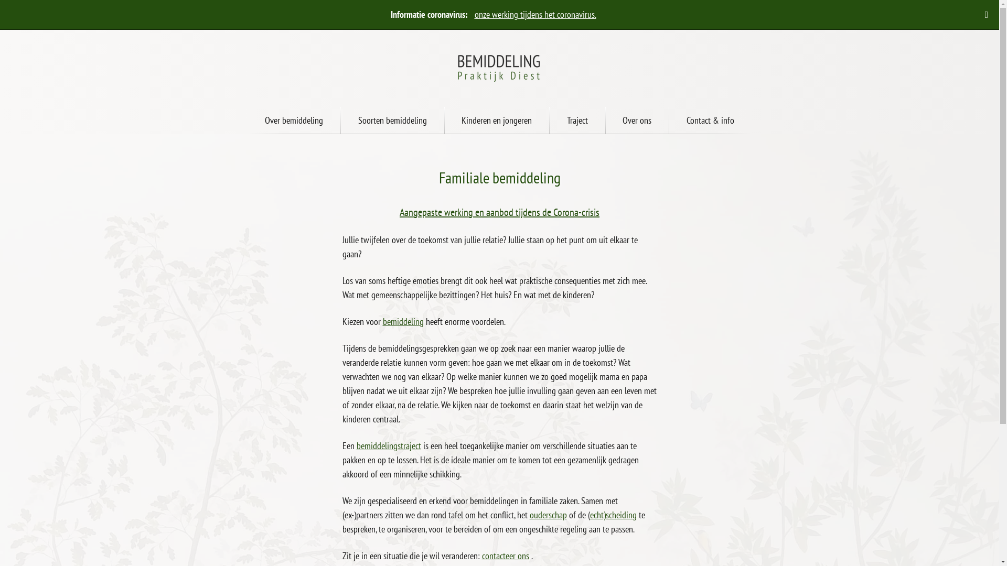  I want to click on bemiddeling, so click(403, 322).